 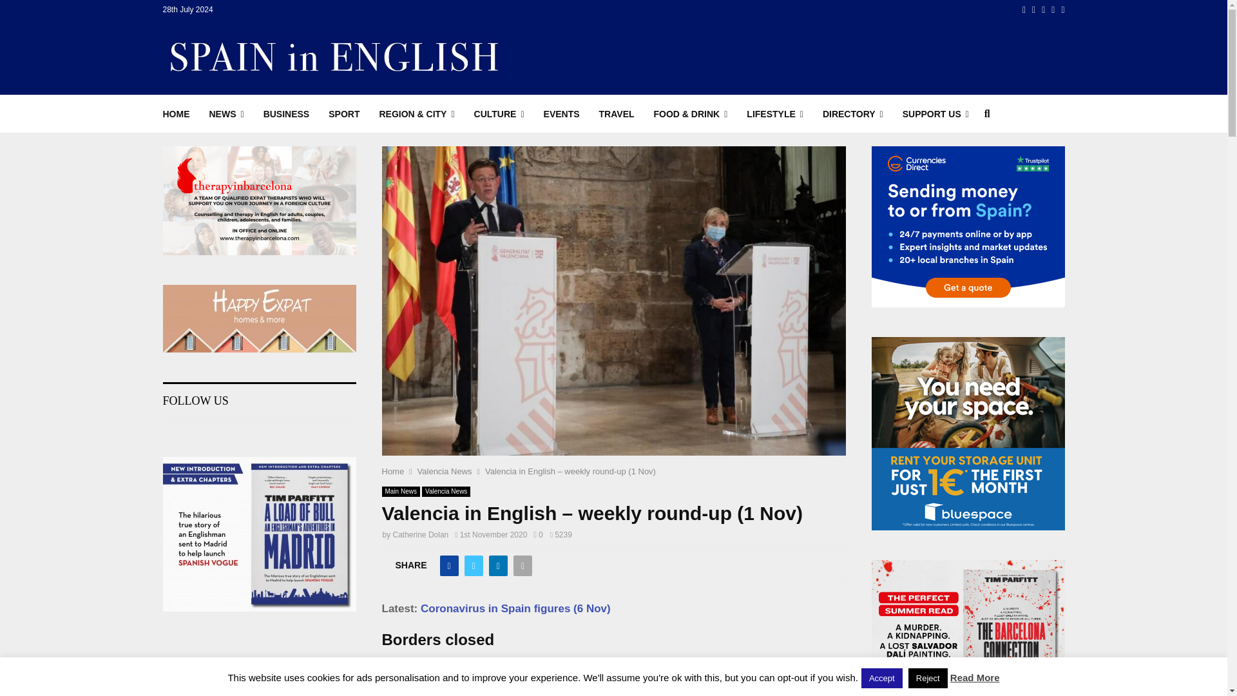 I want to click on HOME, so click(x=175, y=113).